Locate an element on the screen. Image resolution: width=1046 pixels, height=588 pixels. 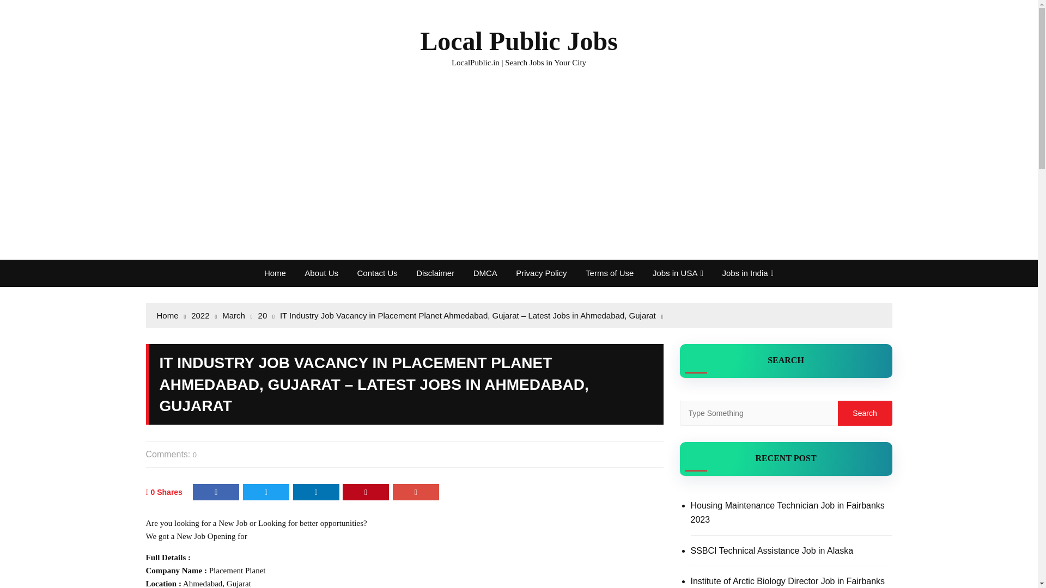
Disclaimer is located at coordinates (435, 273).